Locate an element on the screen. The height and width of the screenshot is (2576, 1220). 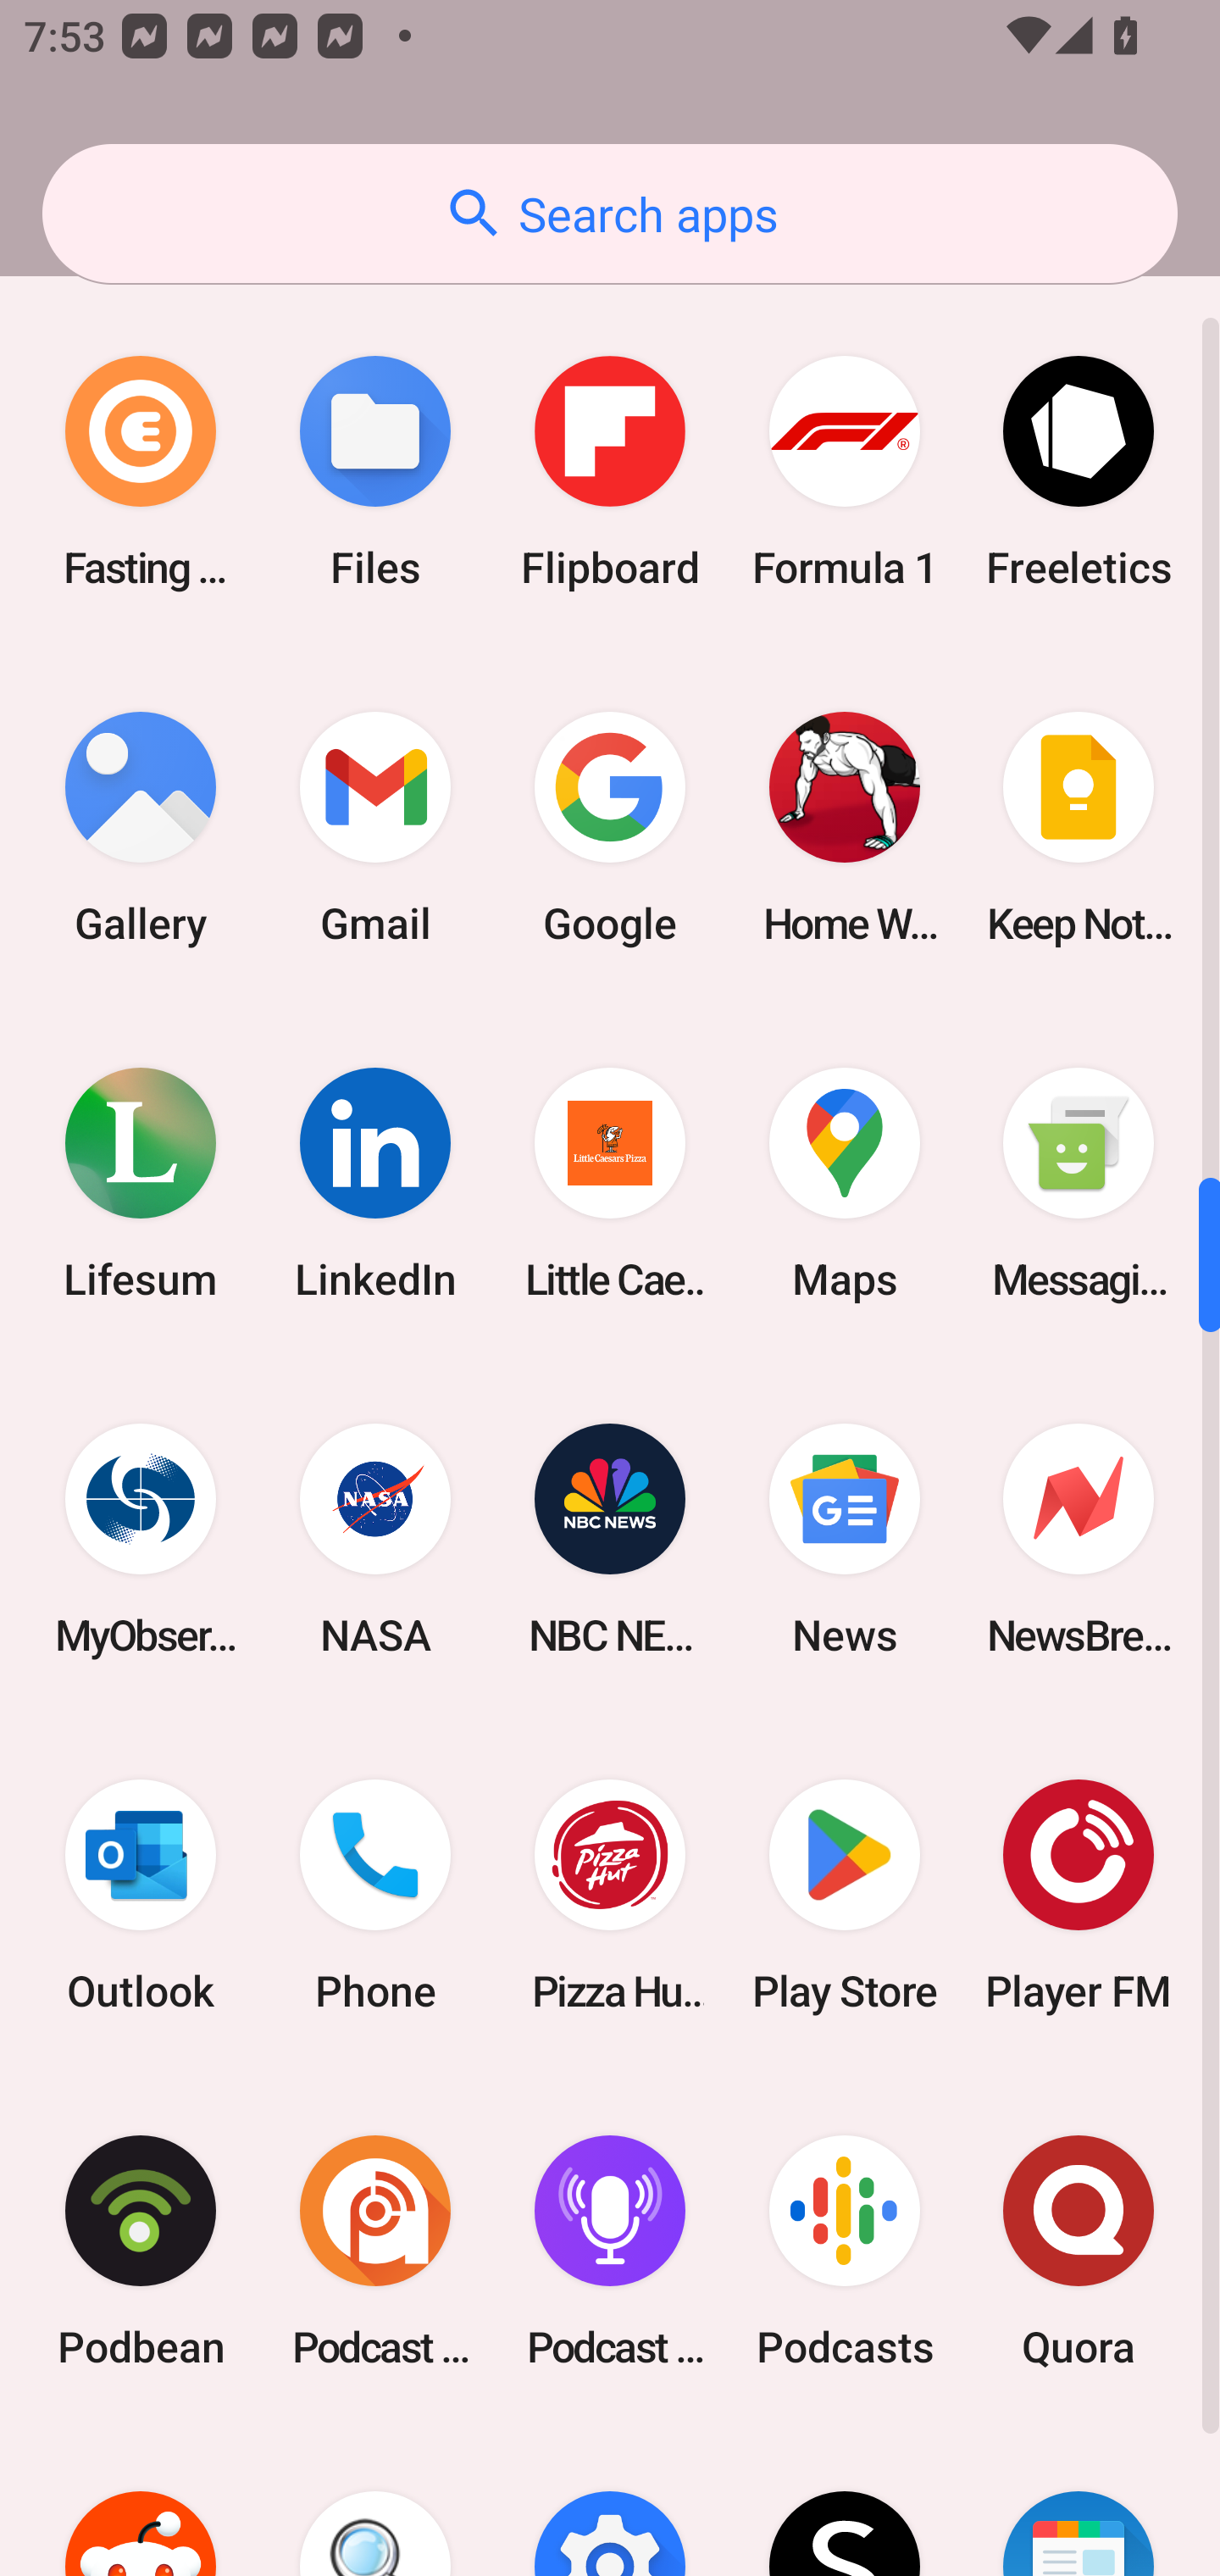
LinkedIn is located at coordinates (375, 1183).